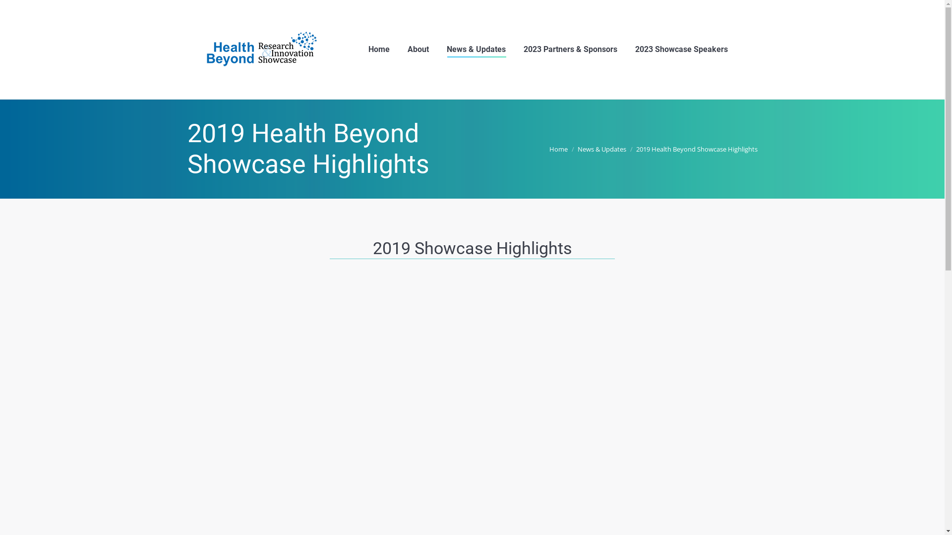 This screenshot has height=535, width=952. Describe the element at coordinates (379, 50) in the screenshot. I see `Home` at that location.